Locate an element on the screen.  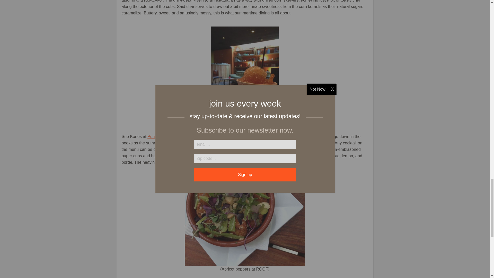
Punch House is located at coordinates (160, 136).